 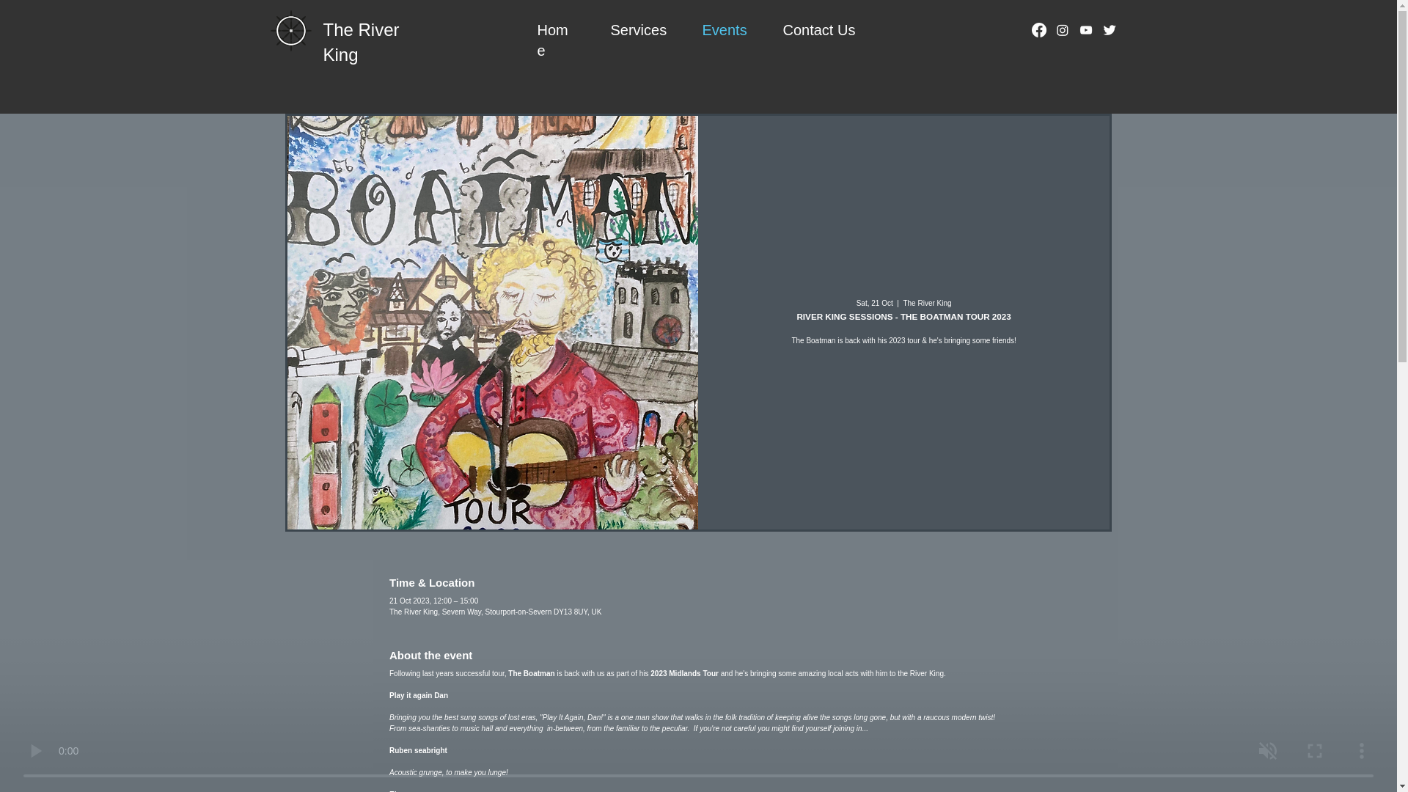 What do you see at coordinates (819, 29) in the screenshot?
I see `Contact Us` at bounding box center [819, 29].